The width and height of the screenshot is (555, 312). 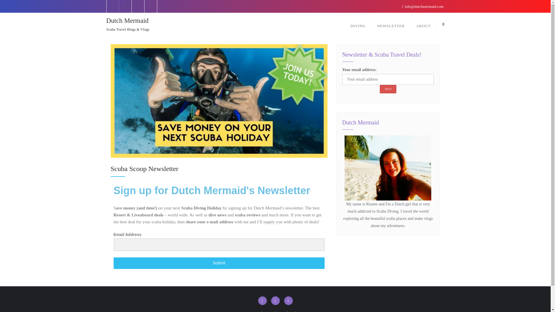 What do you see at coordinates (391, 24) in the screenshot?
I see `NEWSLETTER` at bounding box center [391, 24].